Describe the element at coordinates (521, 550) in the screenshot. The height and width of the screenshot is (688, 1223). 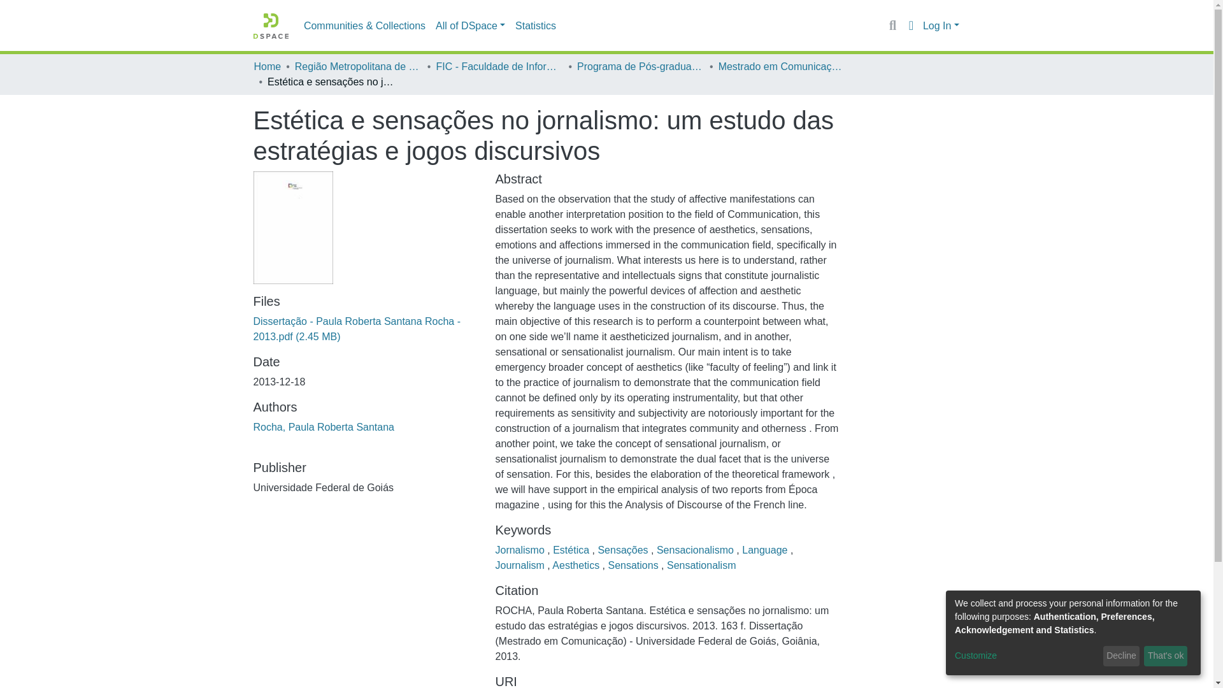
I see `Jornalismo` at that location.